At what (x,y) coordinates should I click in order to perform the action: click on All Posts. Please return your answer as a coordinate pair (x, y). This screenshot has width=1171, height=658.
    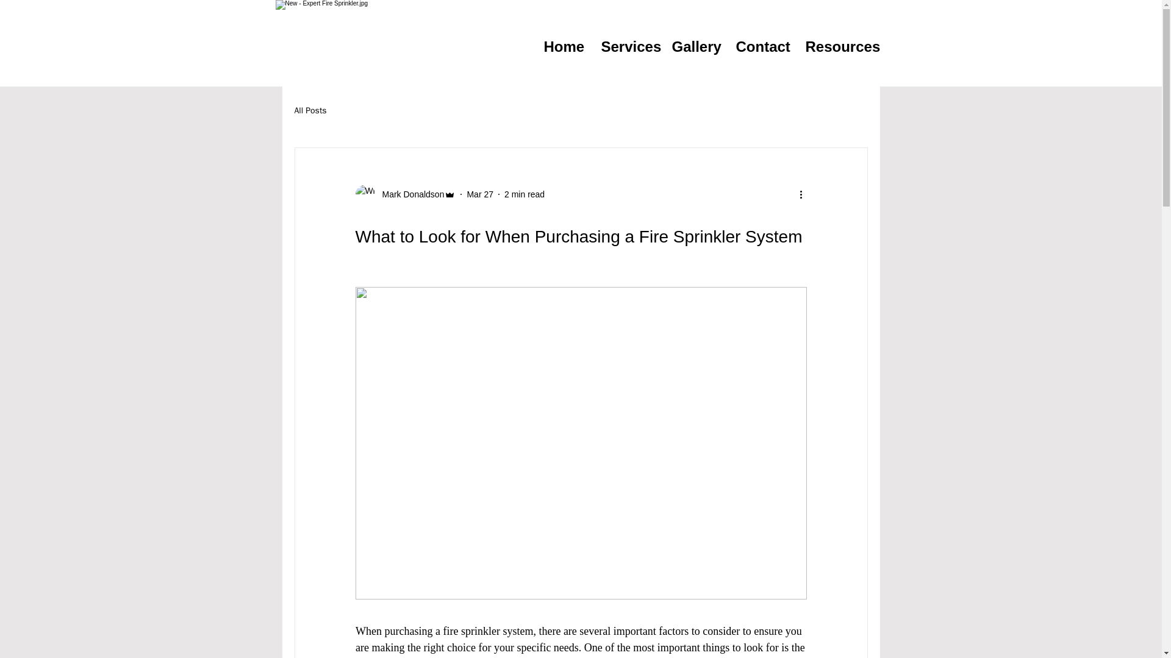
    Looking at the image, I should click on (310, 111).